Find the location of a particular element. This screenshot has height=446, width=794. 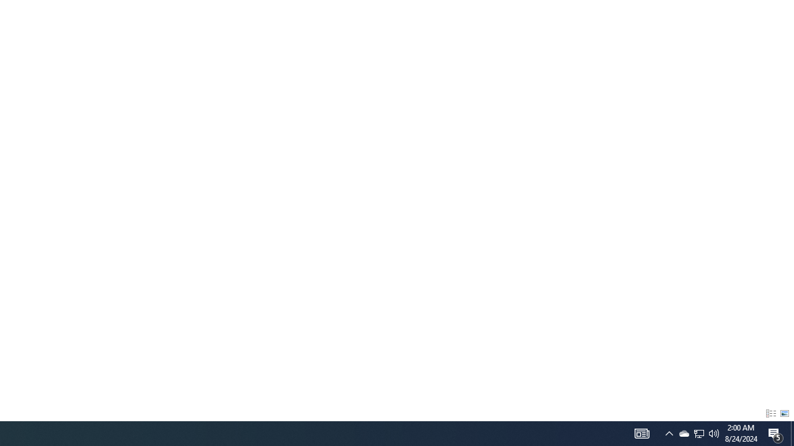

Large Icons is located at coordinates (785, 414).